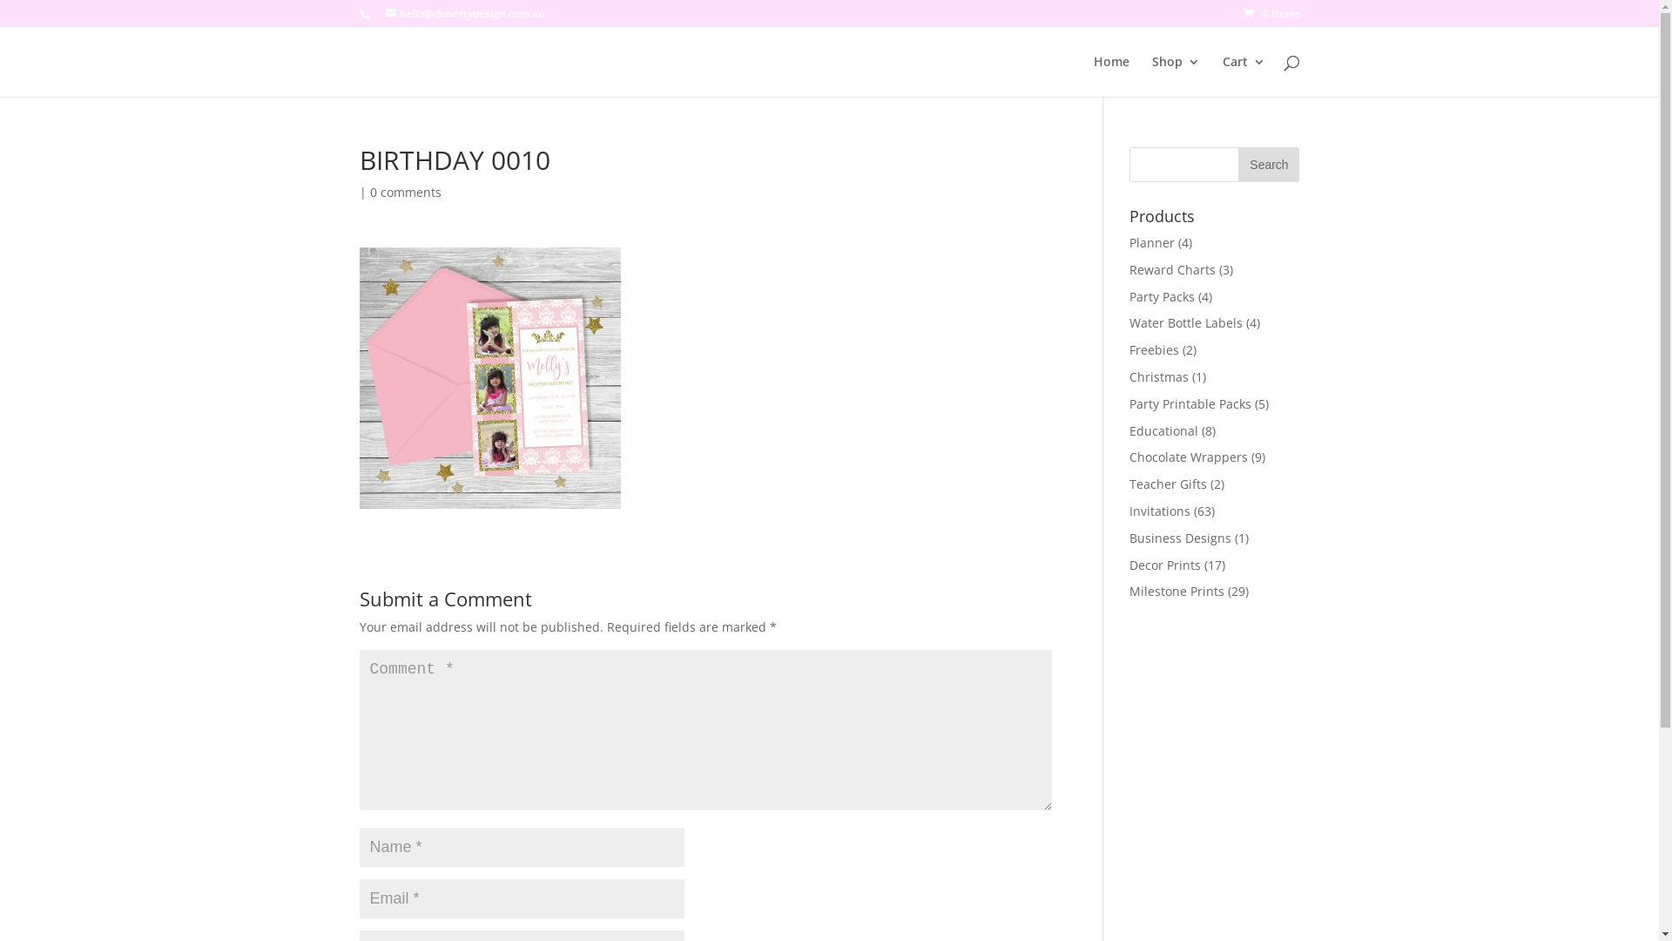 The height and width of the screenshot is (941, 1672). What do you see at coordinates (1160, 511) in the screenshot?
I see `Invitations` at bounding box center [1160, 511].